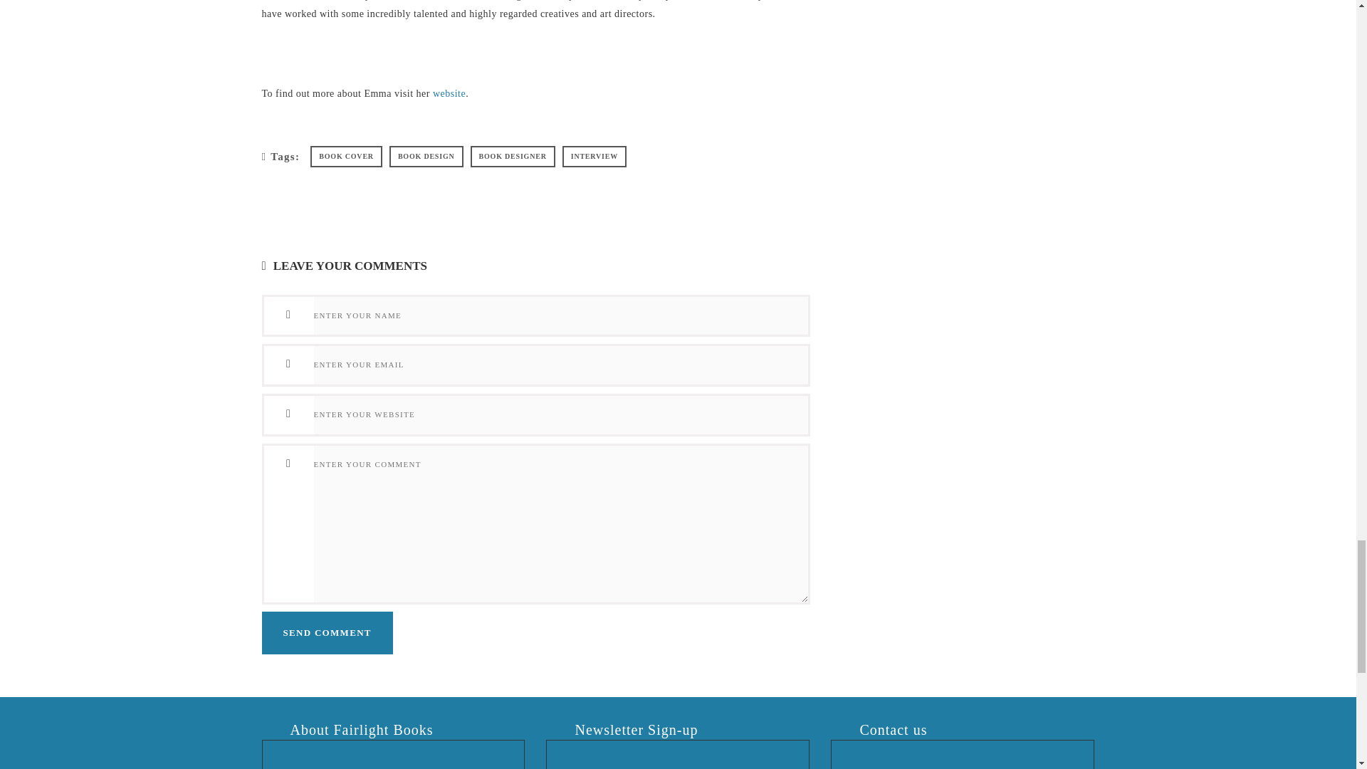  Describe the element at coordinates (346, 157) in the screenshot. I see `book-cover` at that location.